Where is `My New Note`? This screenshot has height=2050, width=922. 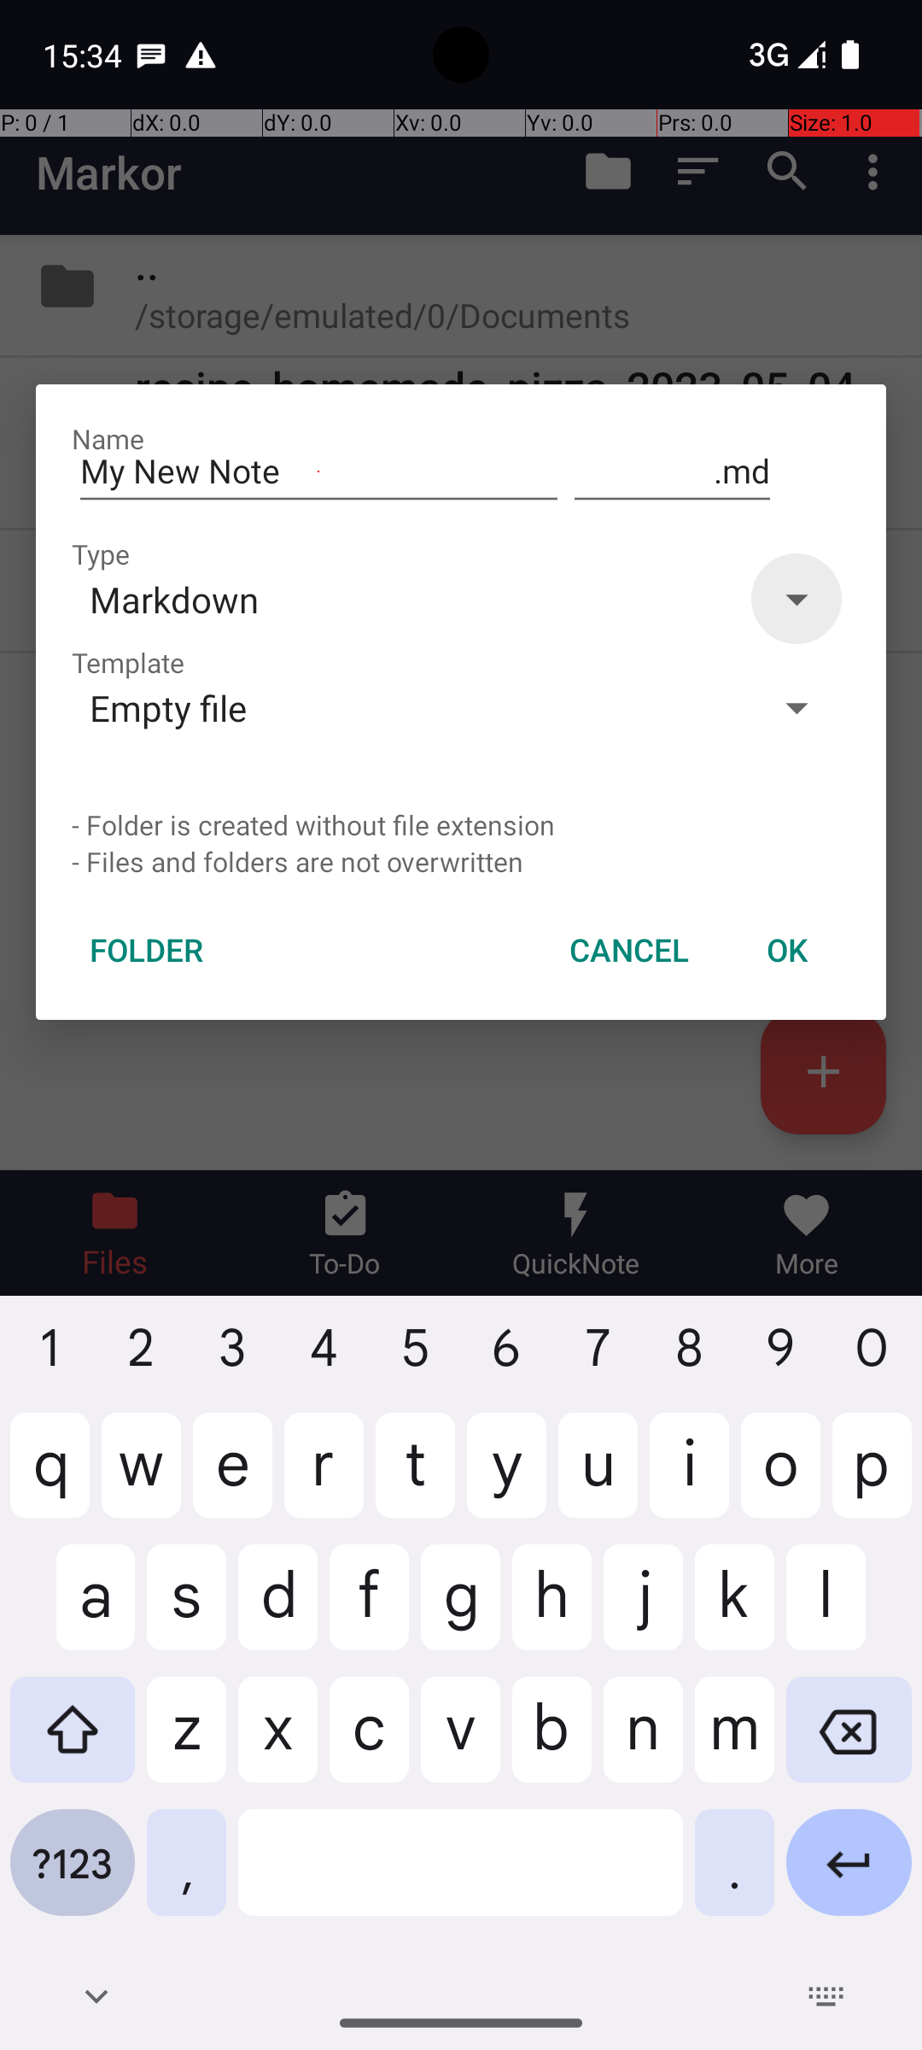 My New Note is located at coordinates (319, 471).